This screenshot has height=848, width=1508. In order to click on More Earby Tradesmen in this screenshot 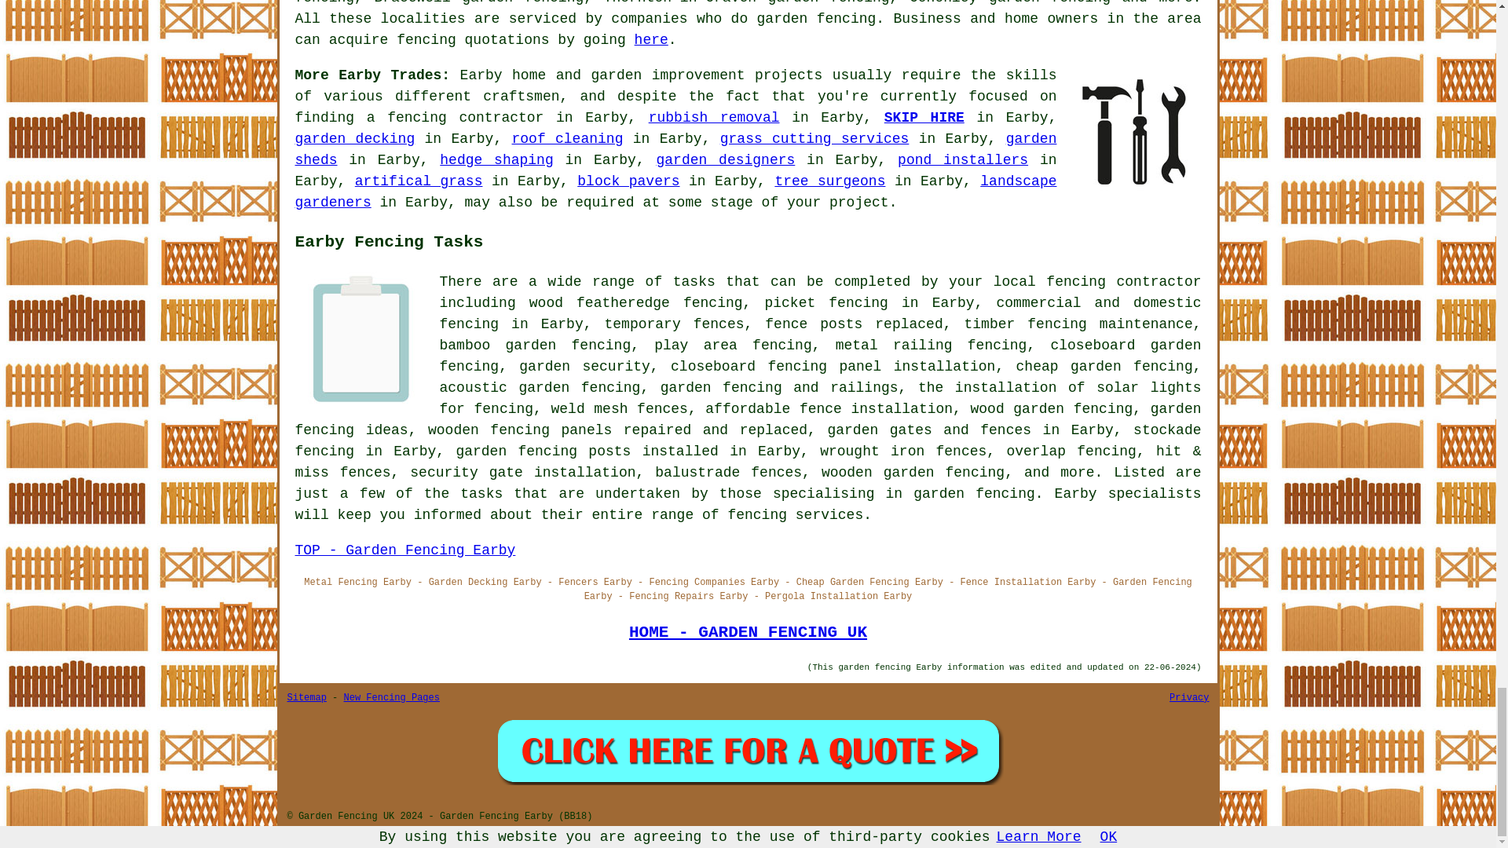, I will do `click(1134, 132)`.